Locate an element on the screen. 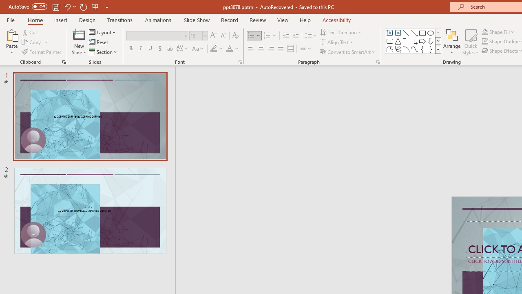 The height and width of the screenshot is (294, 522). Font Color is located at coordinates (232, 49).